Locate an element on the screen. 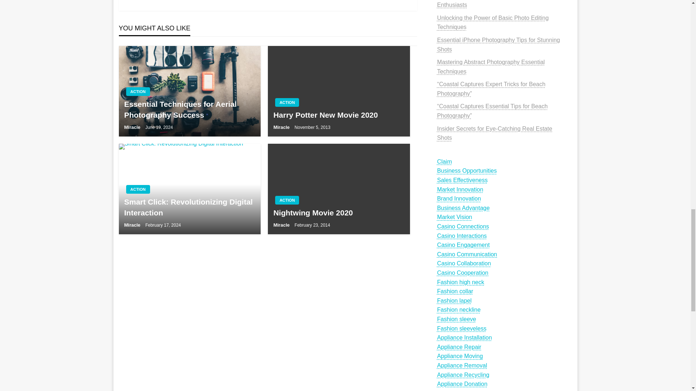  Essential Techniques for Aerial Photography Success is located at coordinates (189, 109).